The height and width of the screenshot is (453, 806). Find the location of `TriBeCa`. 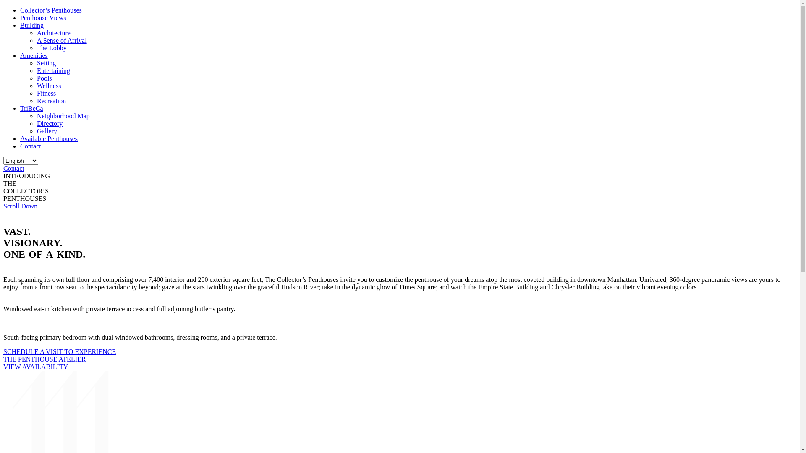

TriBeCa is located at coordinates (32, 108).